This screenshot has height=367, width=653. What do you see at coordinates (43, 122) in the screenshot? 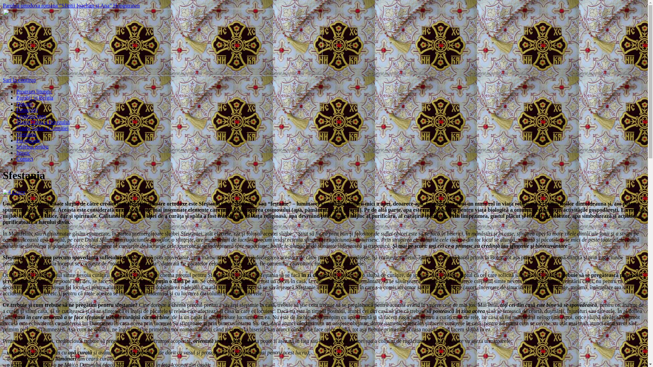
I see `Sfanta Taina a Botezului` at bounding box center [43, 122].